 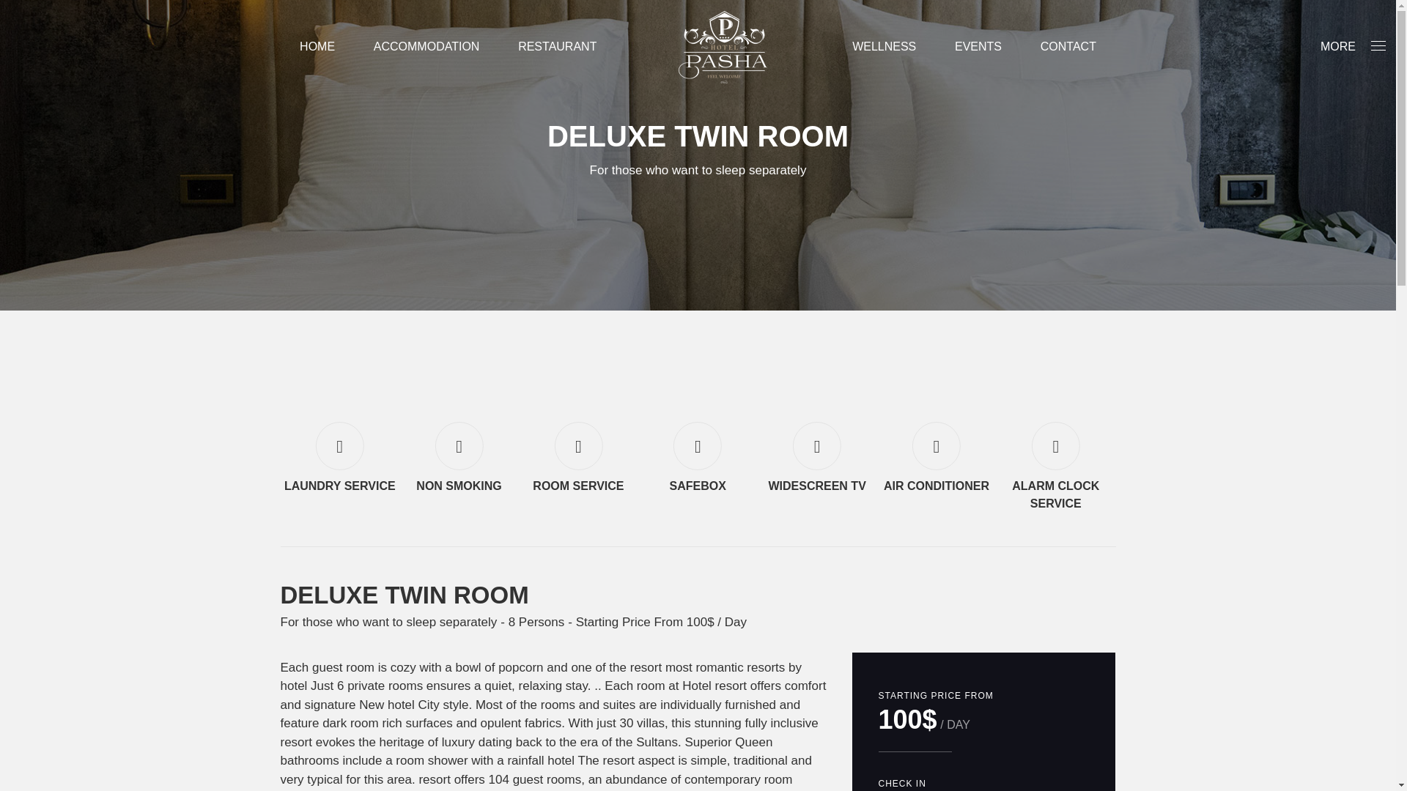 What do you see at coordinates (317, 47) in the screenshot?
I see `Home` at bounding box center [317, 47].